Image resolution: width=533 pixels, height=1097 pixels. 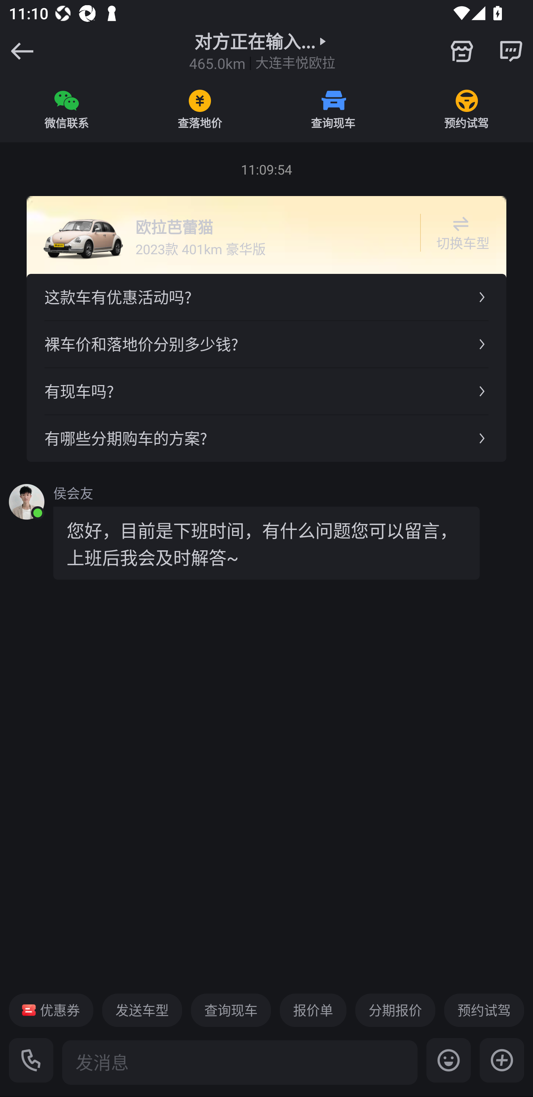 What do you see at coordinates (333, 109) in the screenshot?
I see `查询现车` at bounding box center [333, 109].